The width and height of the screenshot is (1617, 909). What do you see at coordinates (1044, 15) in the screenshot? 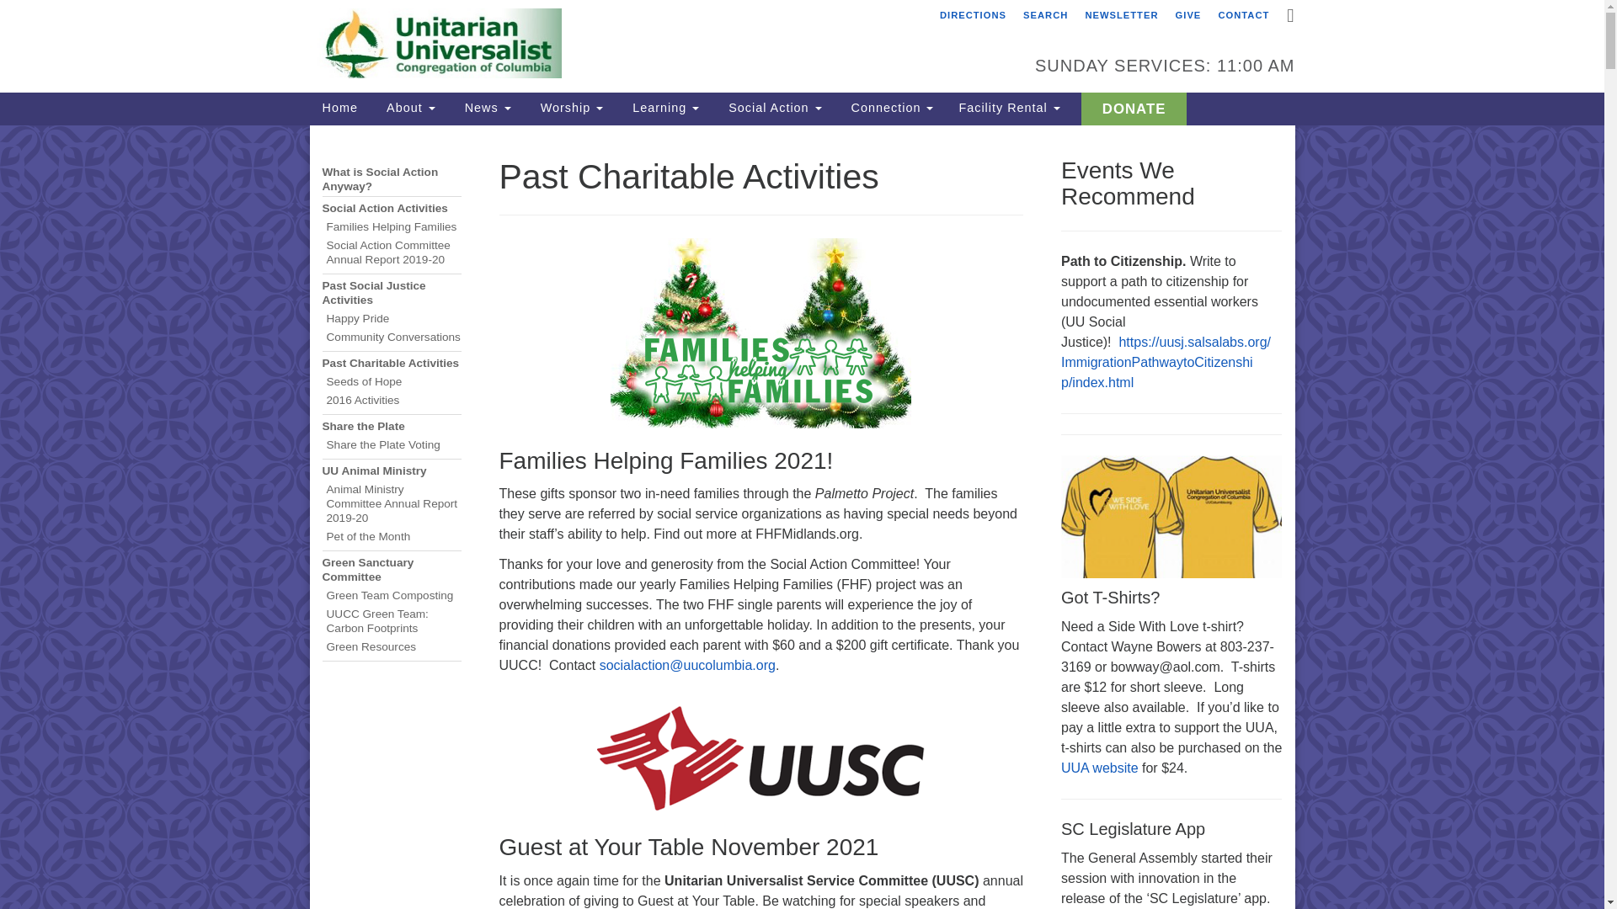
I see `SEARCH` at bounding box center [1044, 15].